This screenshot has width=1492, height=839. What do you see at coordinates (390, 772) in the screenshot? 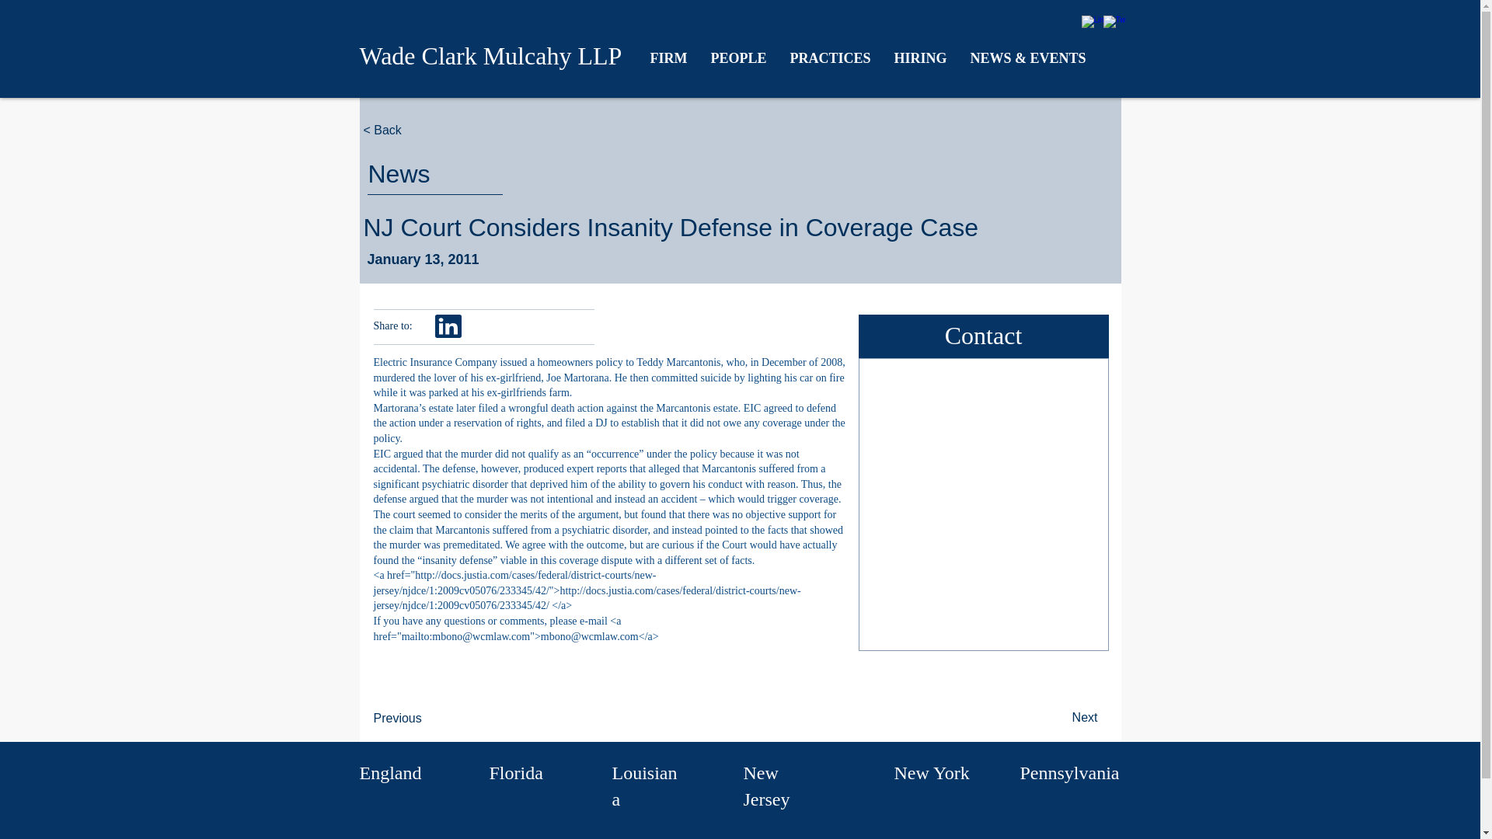
I see `England` at bounding box center [390, 772].